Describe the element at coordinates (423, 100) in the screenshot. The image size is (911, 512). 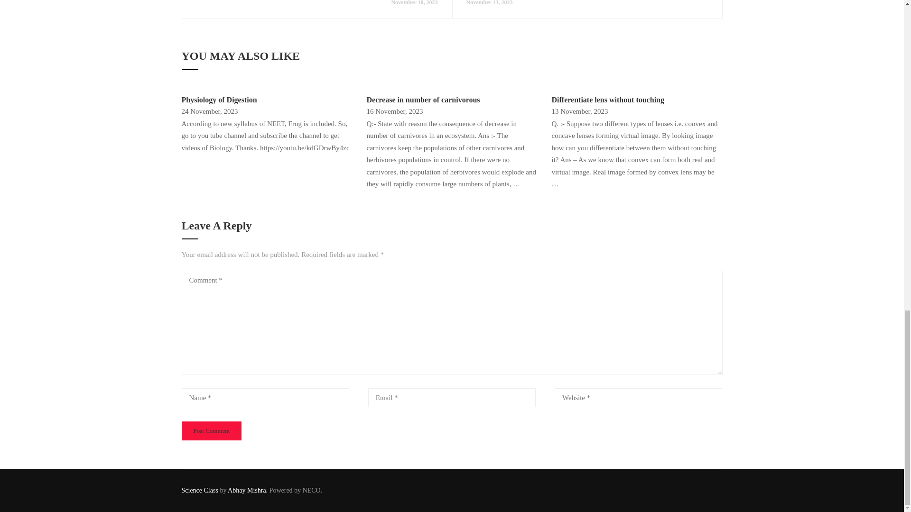
I see `Decrease in number of carnivorous` at that location.